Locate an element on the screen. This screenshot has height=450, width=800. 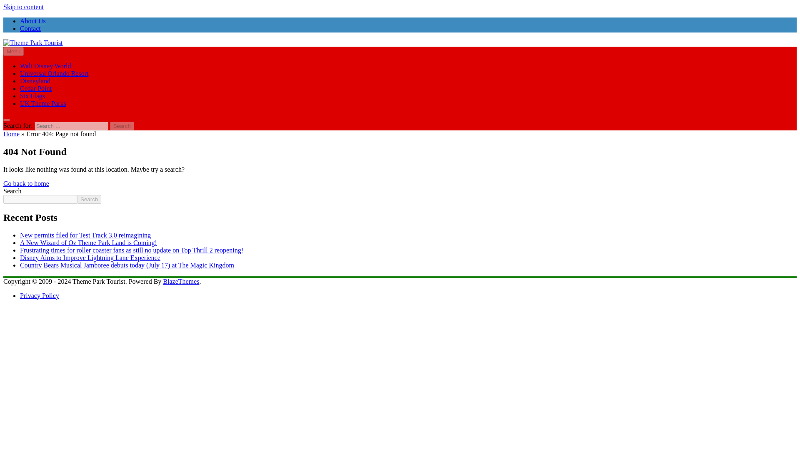
Search is located at coordinates (122, 126).